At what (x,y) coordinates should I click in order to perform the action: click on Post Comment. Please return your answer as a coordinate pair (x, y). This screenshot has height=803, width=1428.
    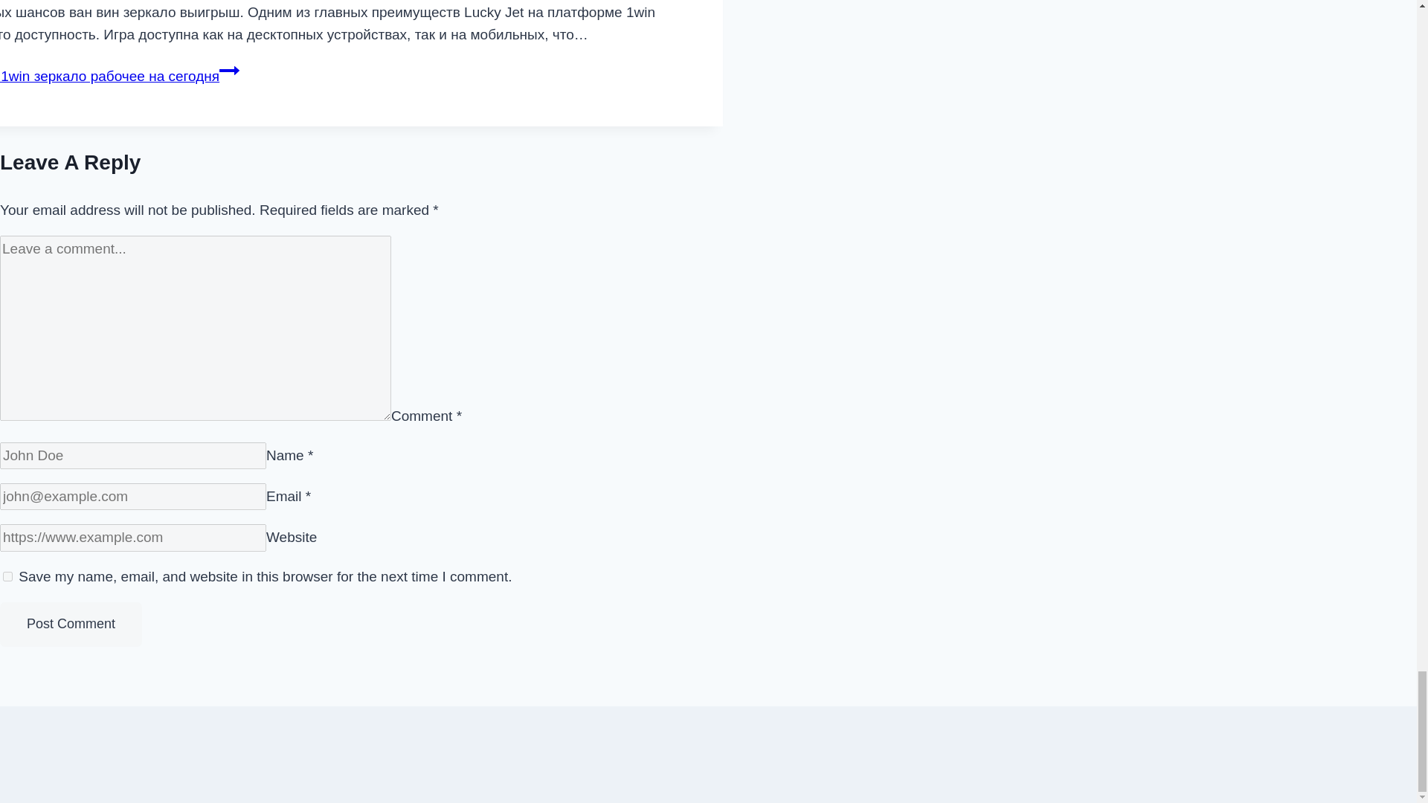
    Looking at the image, I should click on (71, 625).